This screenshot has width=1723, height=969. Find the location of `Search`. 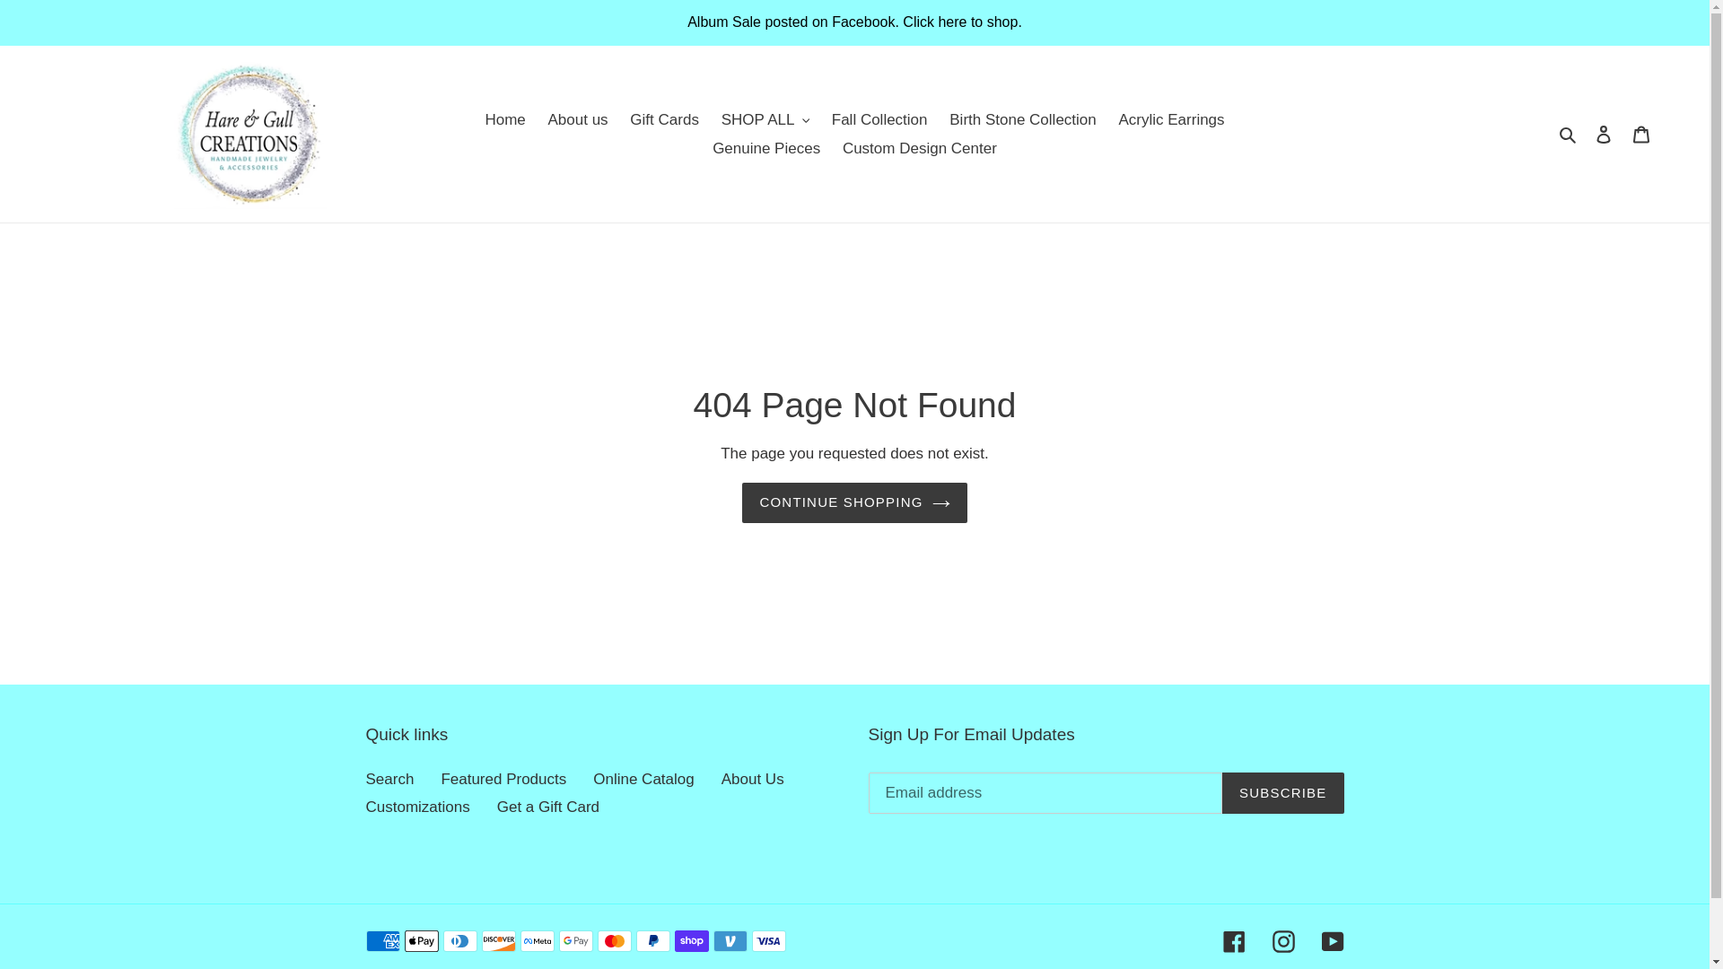

Search is located at coordinates (1569, 135).